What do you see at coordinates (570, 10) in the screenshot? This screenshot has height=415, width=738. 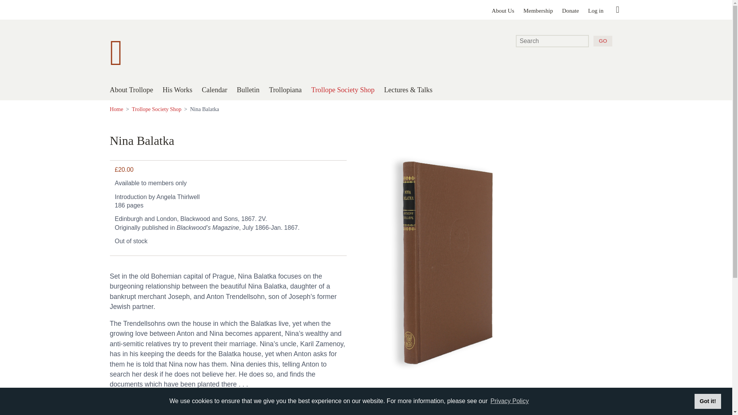 I see `Donate` at bounding box center [570, 10].